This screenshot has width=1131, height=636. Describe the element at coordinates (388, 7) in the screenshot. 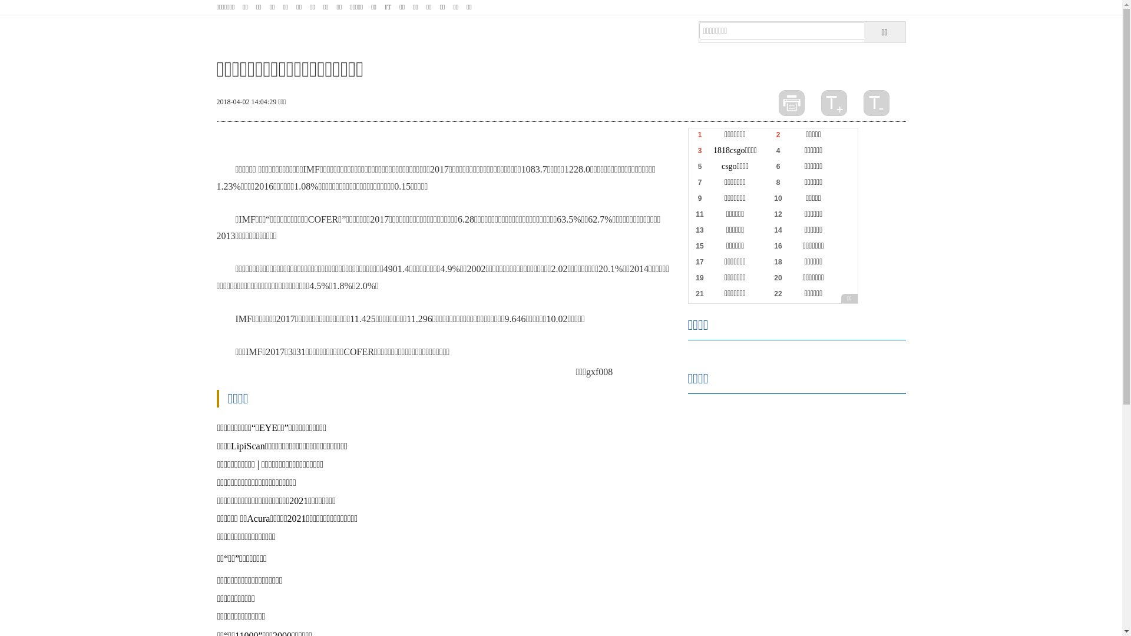

I see `IT` at that location.